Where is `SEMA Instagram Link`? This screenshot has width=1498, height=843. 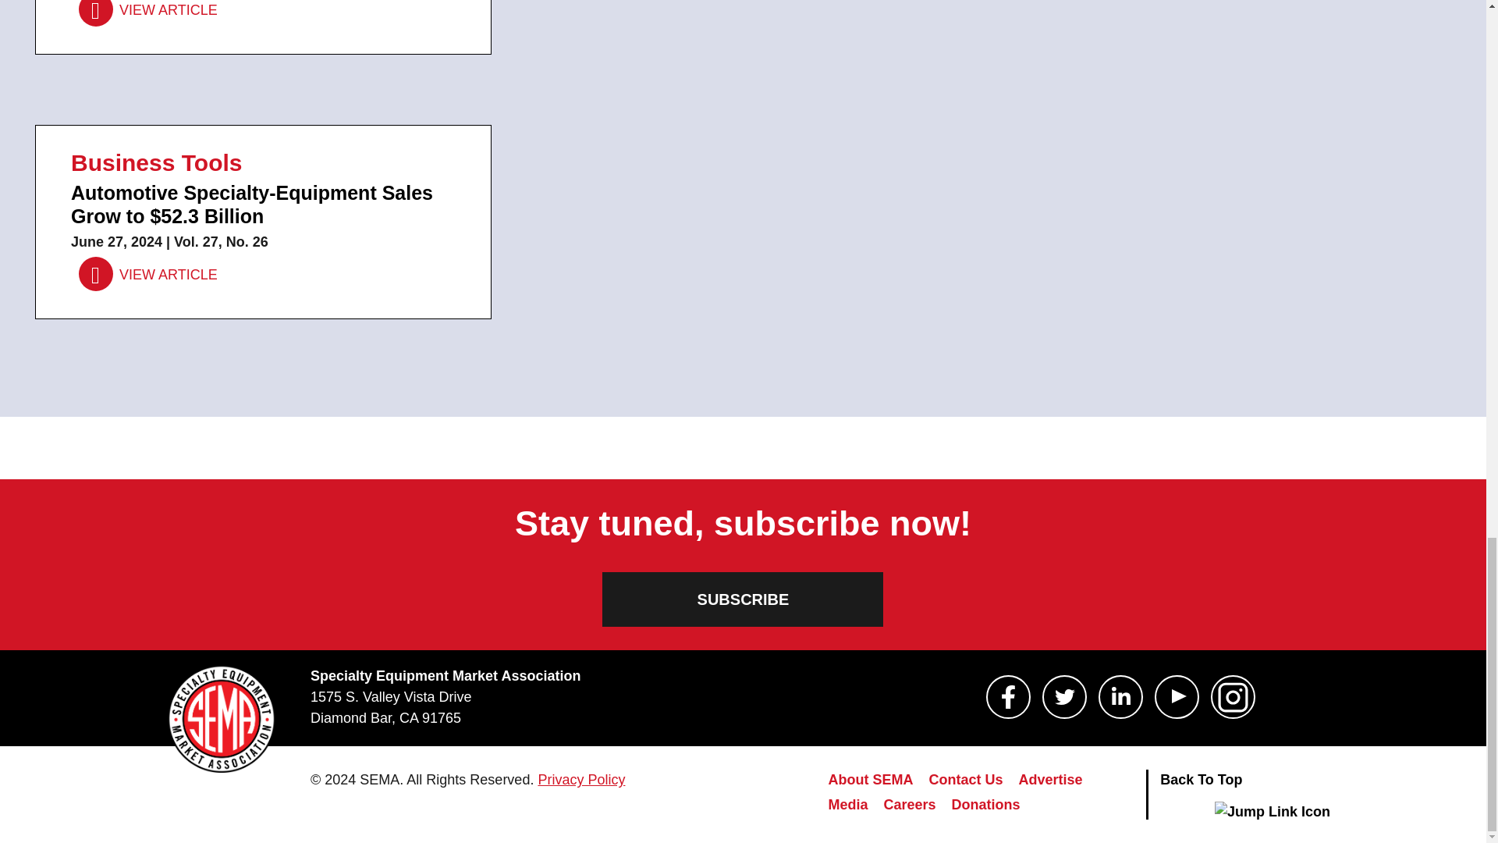 SEMA Instagram Link is located at coordinates (1233, 697).